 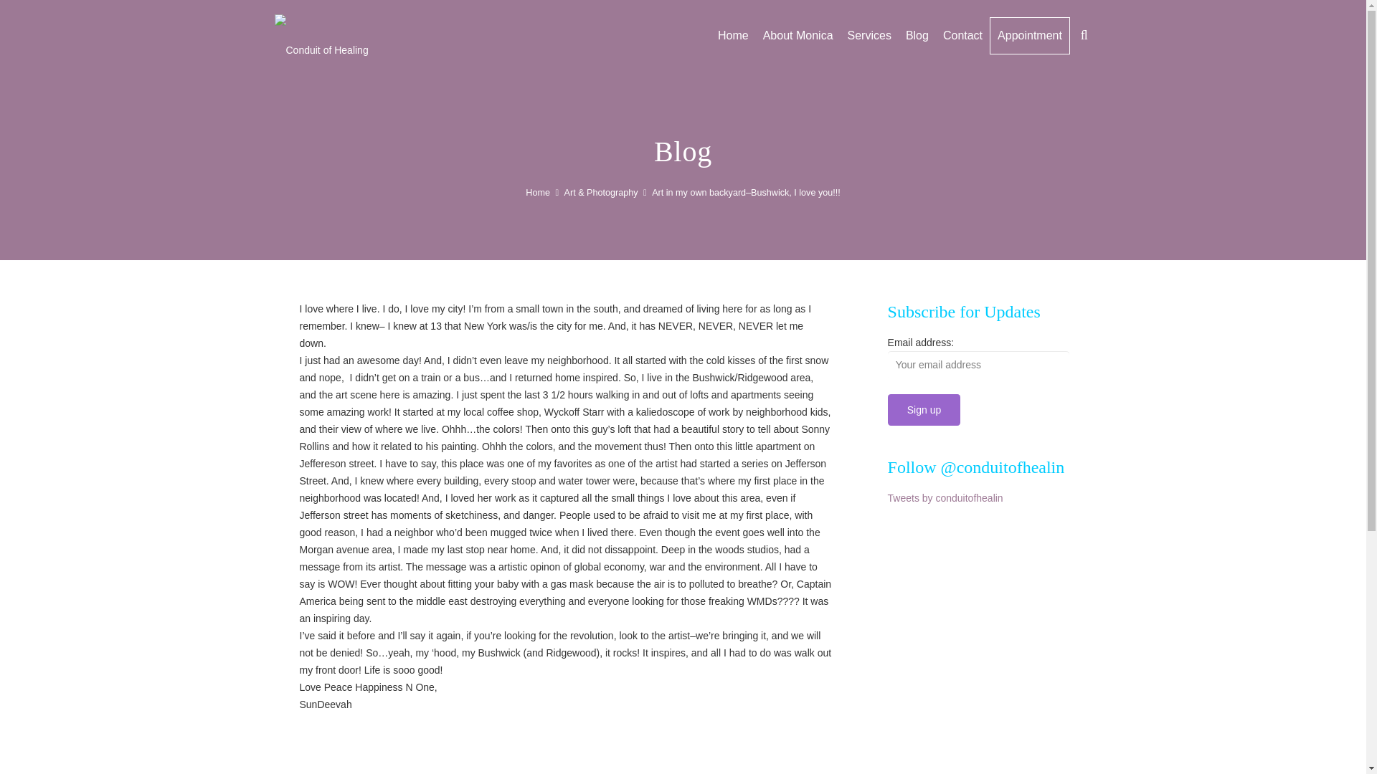 I want to click on Home, so click(x=733, y=35).